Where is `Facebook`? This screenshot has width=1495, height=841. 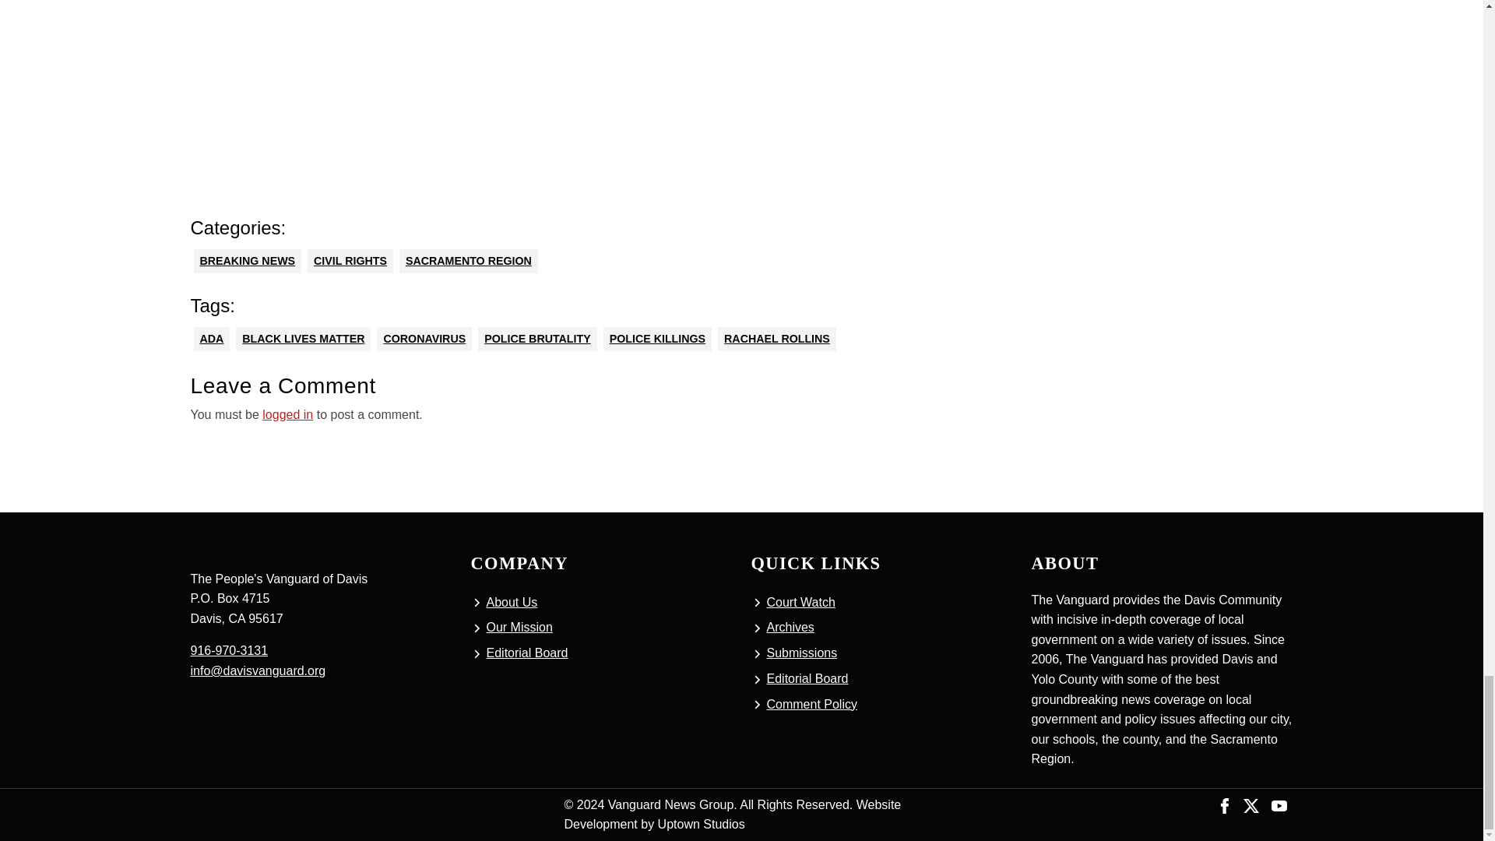 Facebook is located at coordinates (1225, 804).